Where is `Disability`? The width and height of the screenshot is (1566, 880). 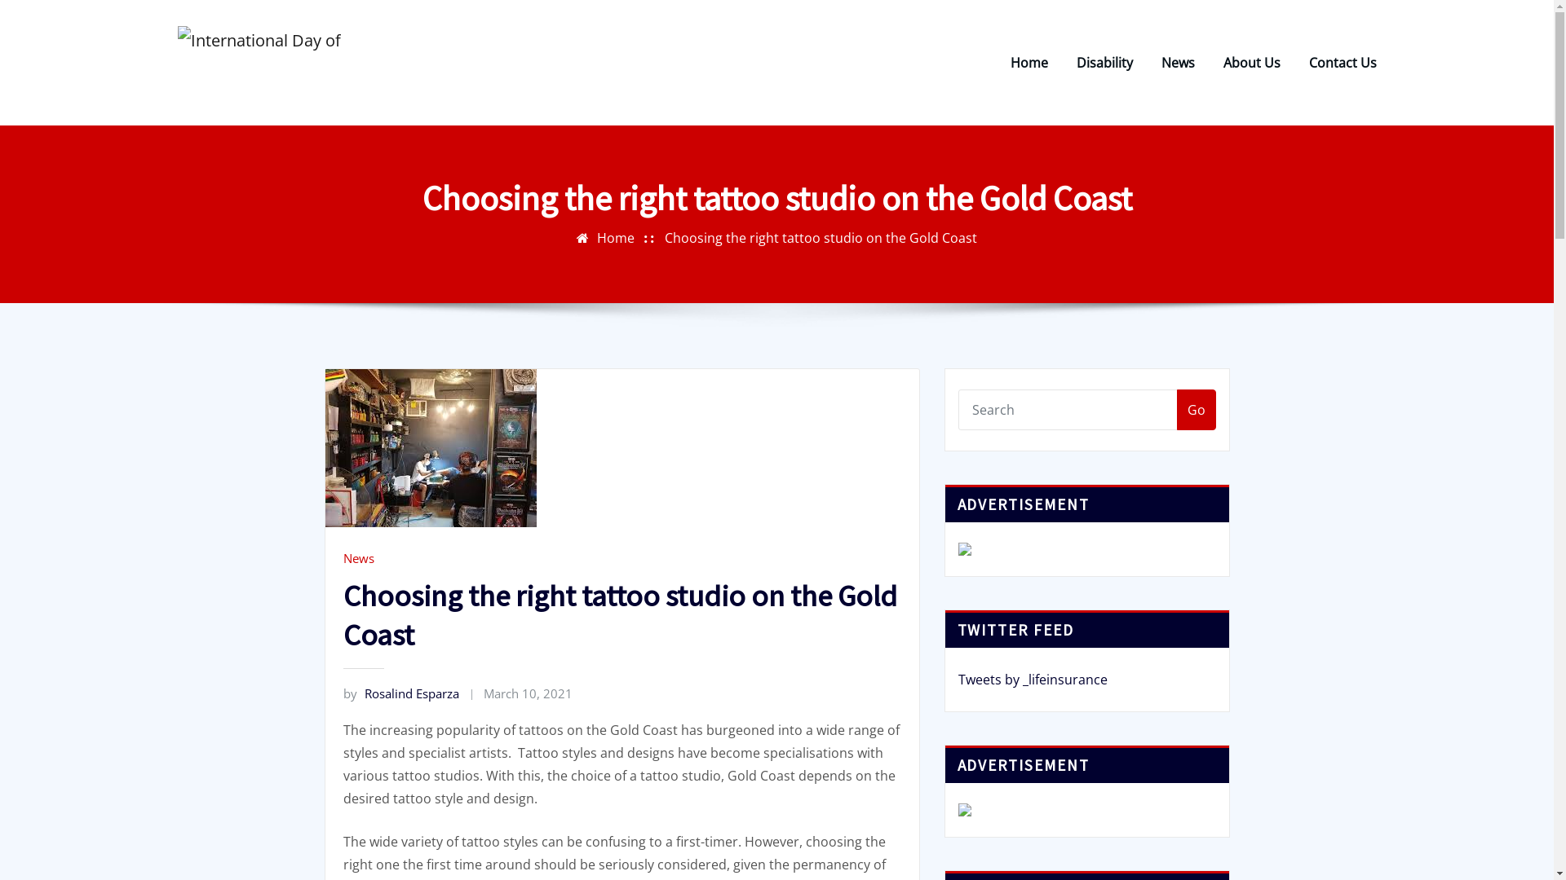
Disability is located at coordinates (1104, 63).